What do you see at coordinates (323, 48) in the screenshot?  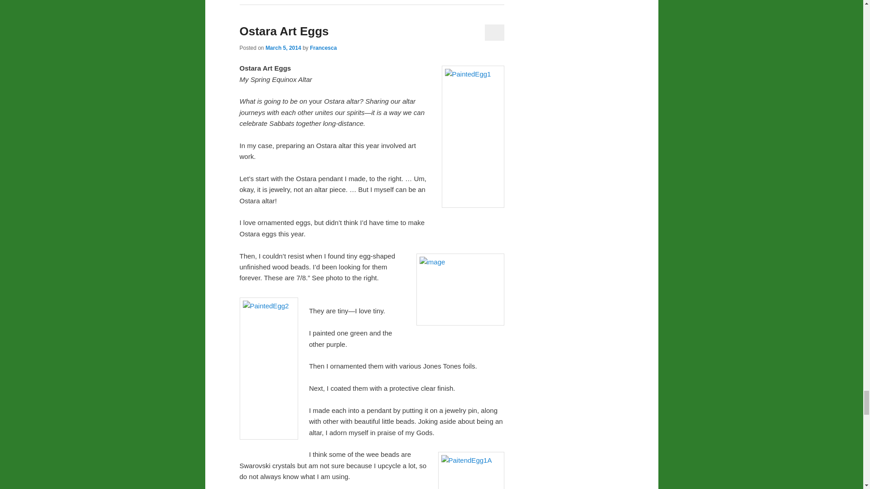 I see `View all posts by Francesca` at bounding box center [323, 48].